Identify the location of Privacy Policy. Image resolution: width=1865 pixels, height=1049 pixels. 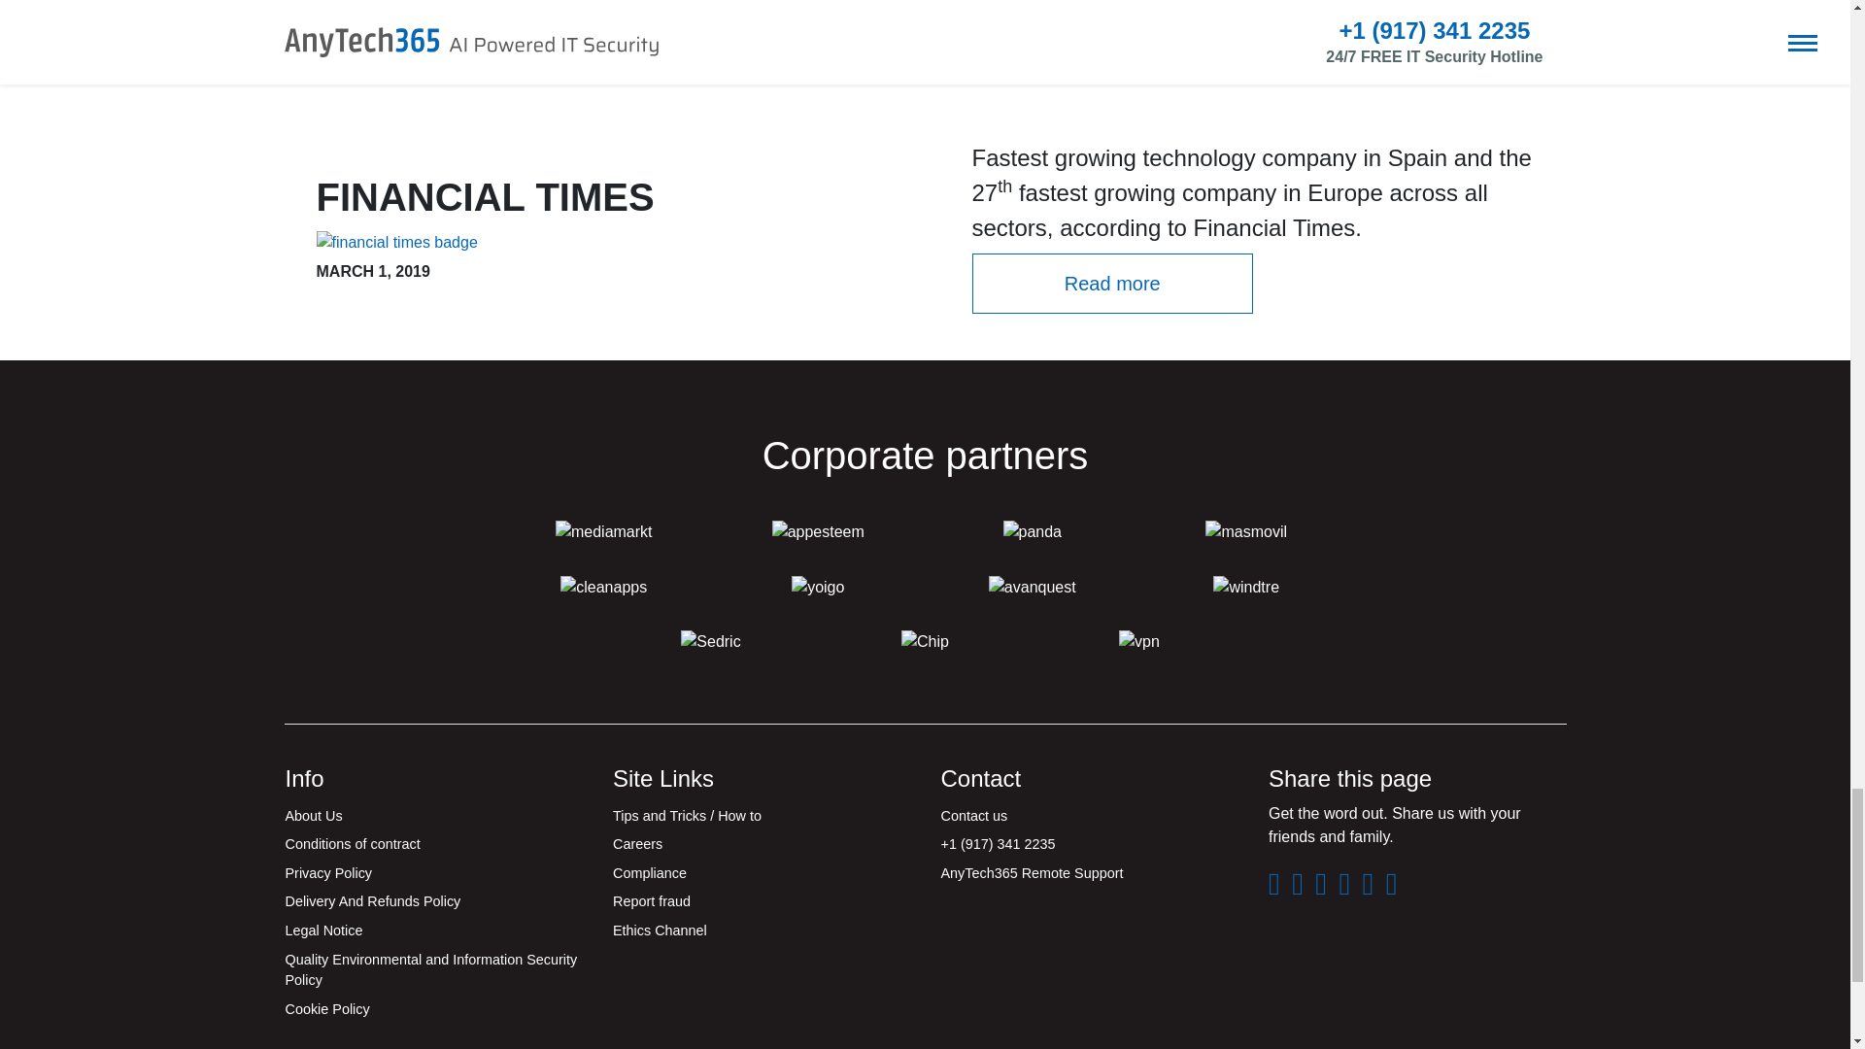
(433, 873).